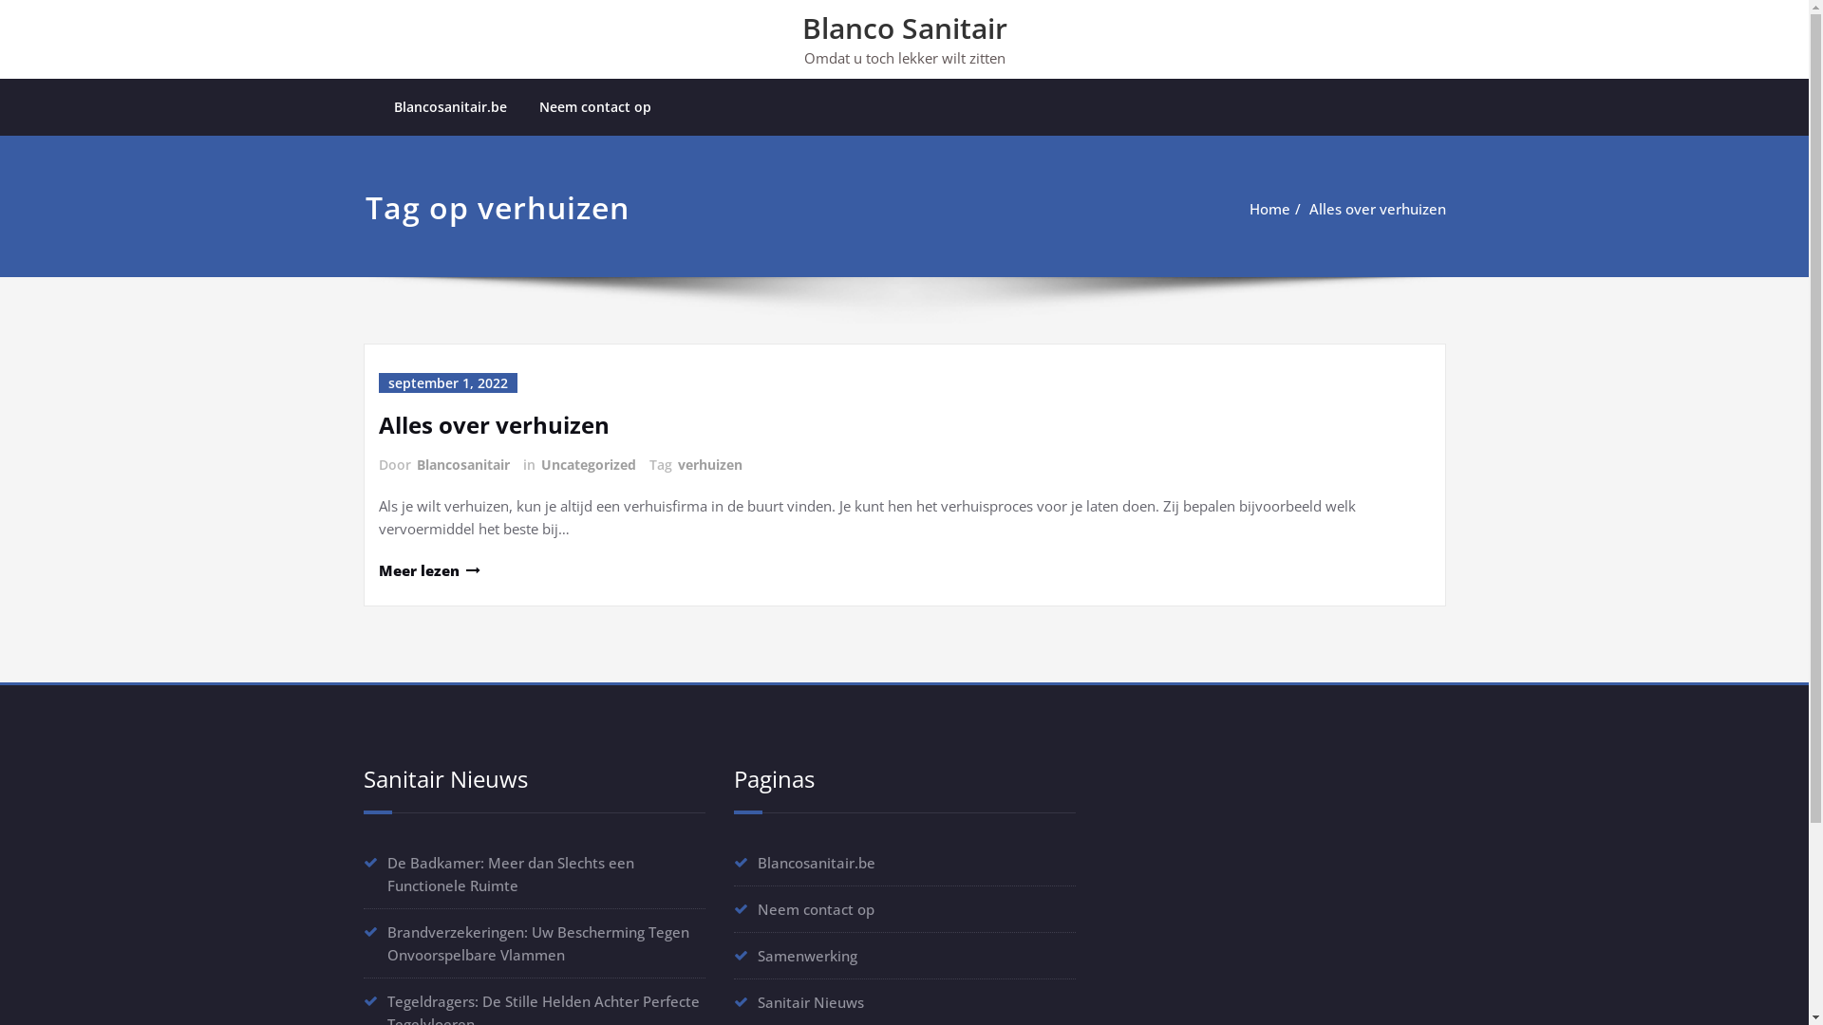 Image resolution: width=1823 pixels, height=1025 pixels. Describe the element at coordinates (450, 107) in the screenshot. I see `Blancosanitair.be` at that location.